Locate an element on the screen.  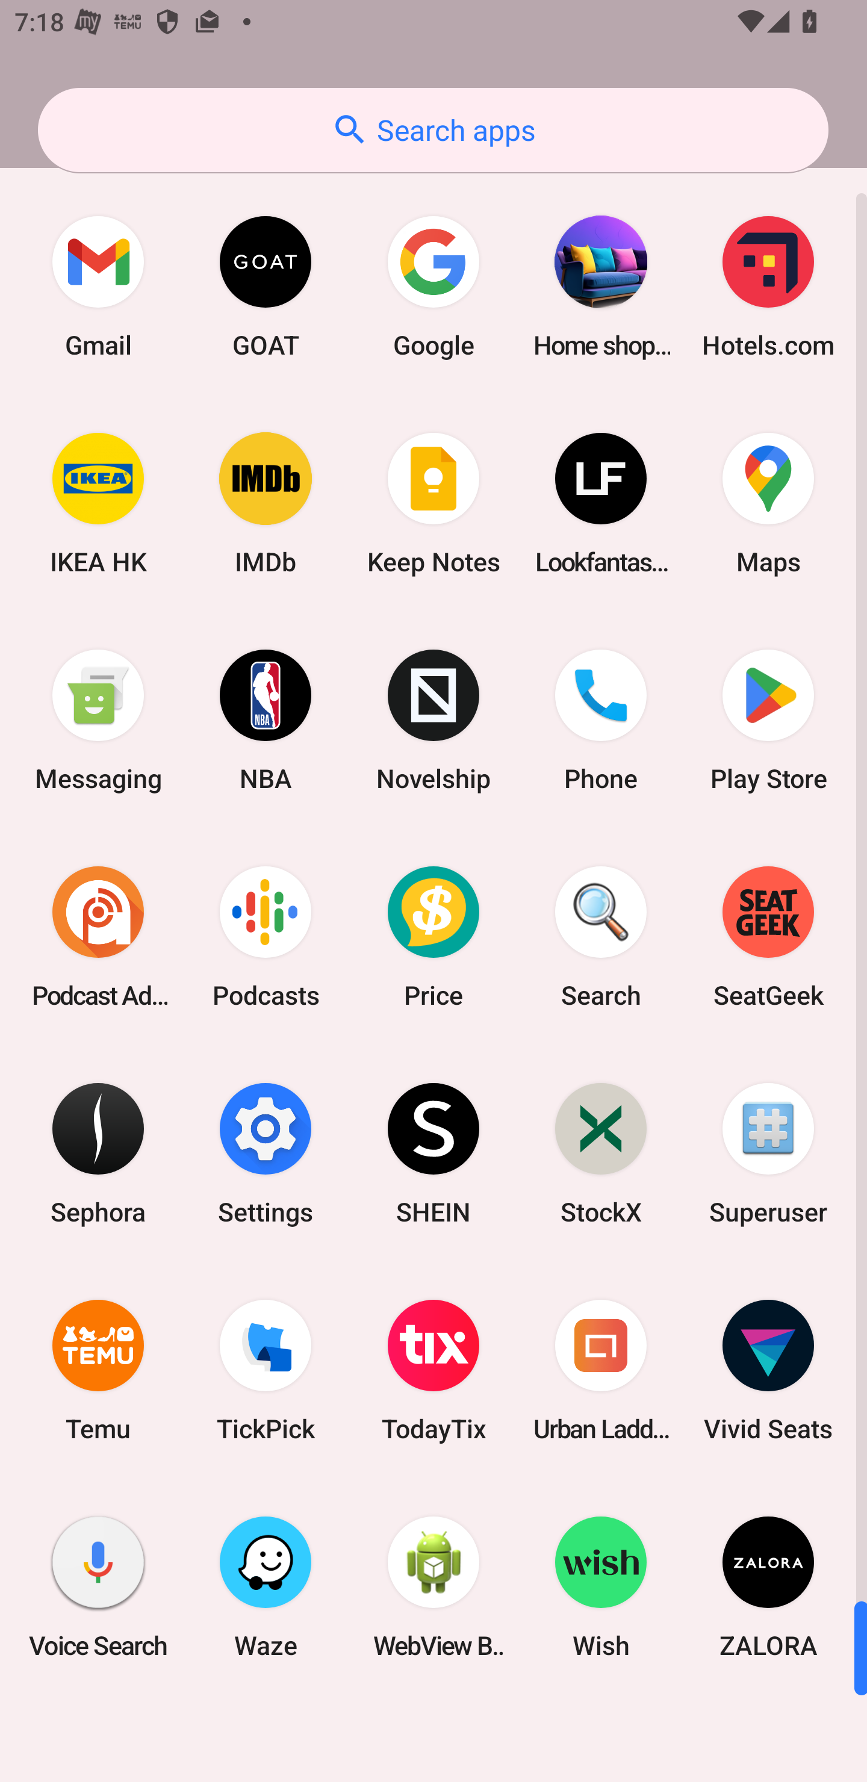
Sephora is located at coordinates (98, 1152).